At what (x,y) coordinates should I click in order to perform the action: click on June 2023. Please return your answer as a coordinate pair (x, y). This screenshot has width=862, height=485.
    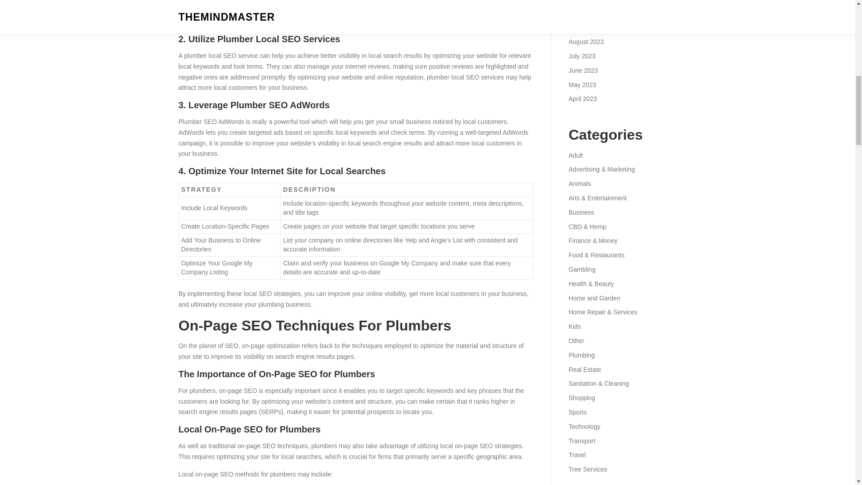
    Looking at the image, I should click on (583, 71).